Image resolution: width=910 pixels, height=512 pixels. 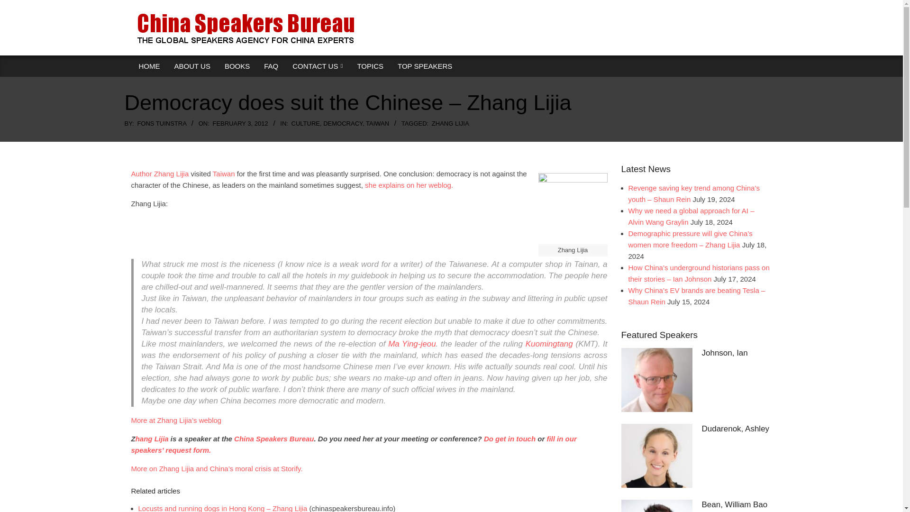 I want to click on Kuomintang, so click(x=549, y=344).